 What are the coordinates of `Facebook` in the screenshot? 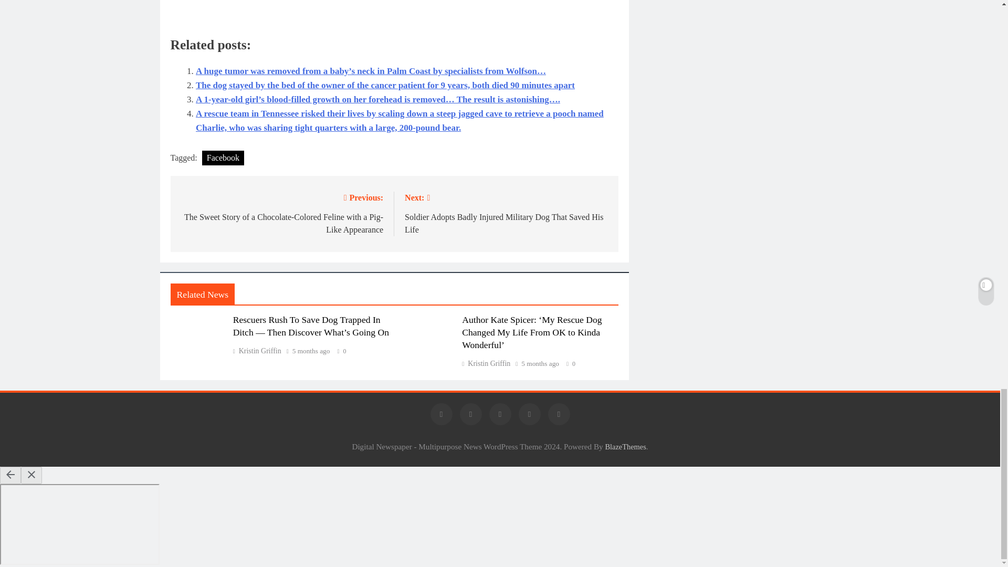 It's located at (223, 158).